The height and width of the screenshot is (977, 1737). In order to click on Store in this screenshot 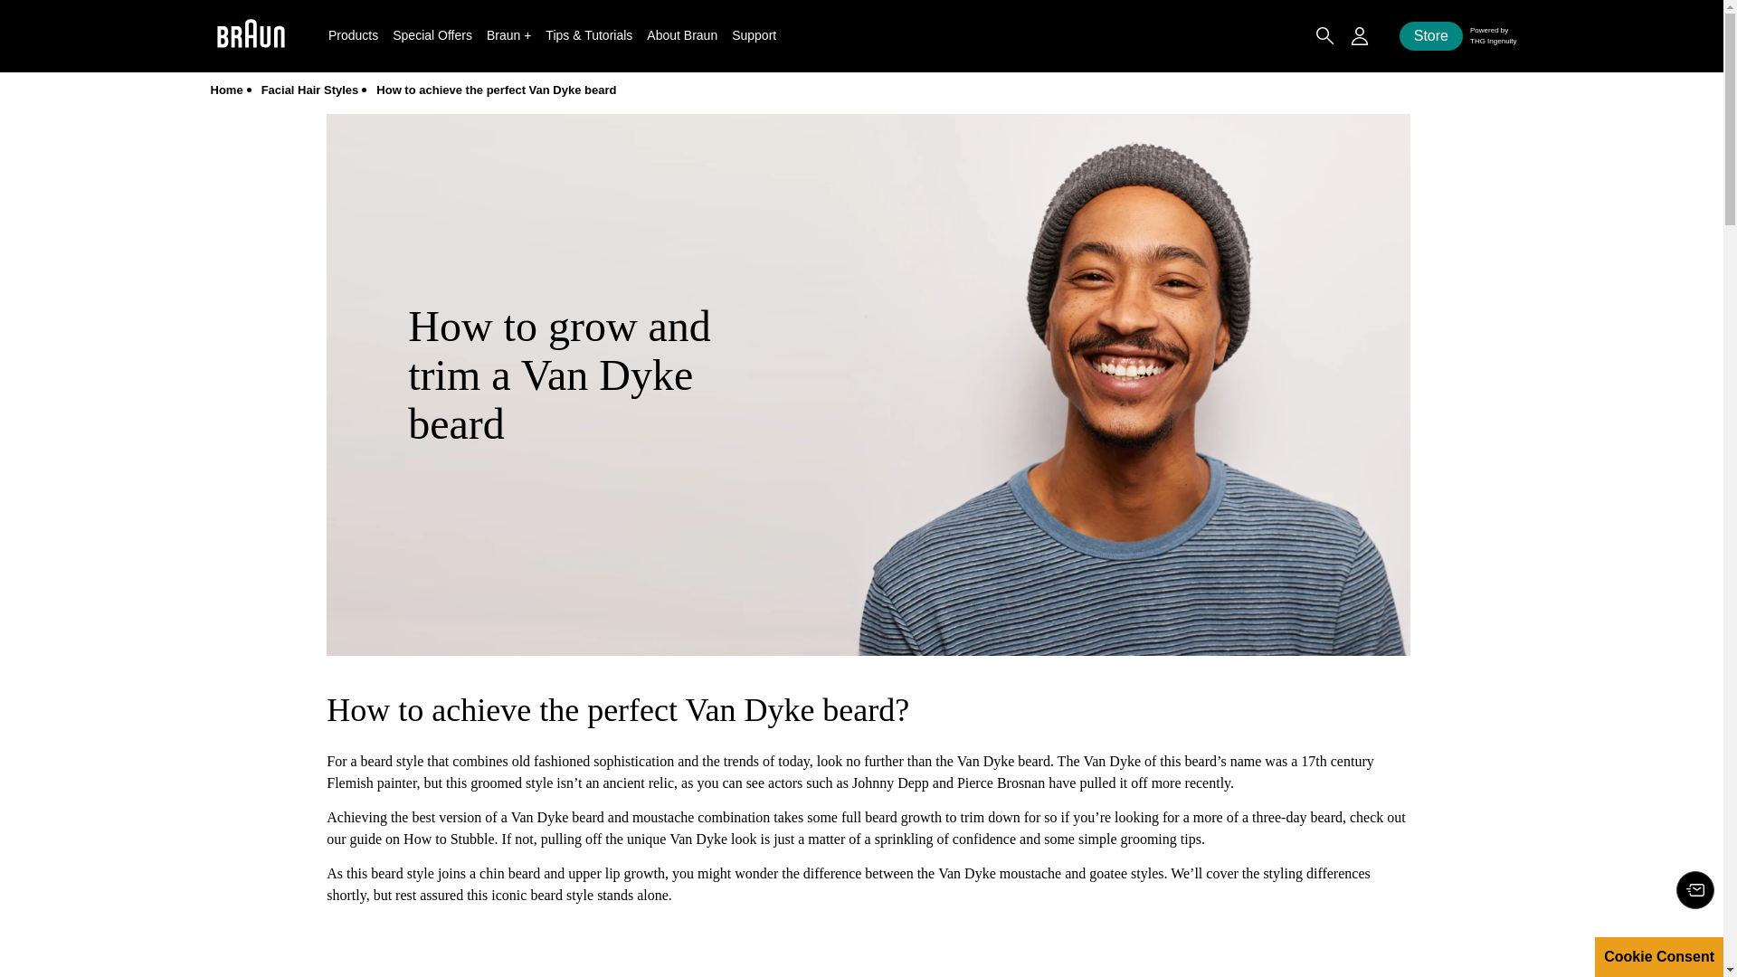, I will do `click(1431, 36)`.